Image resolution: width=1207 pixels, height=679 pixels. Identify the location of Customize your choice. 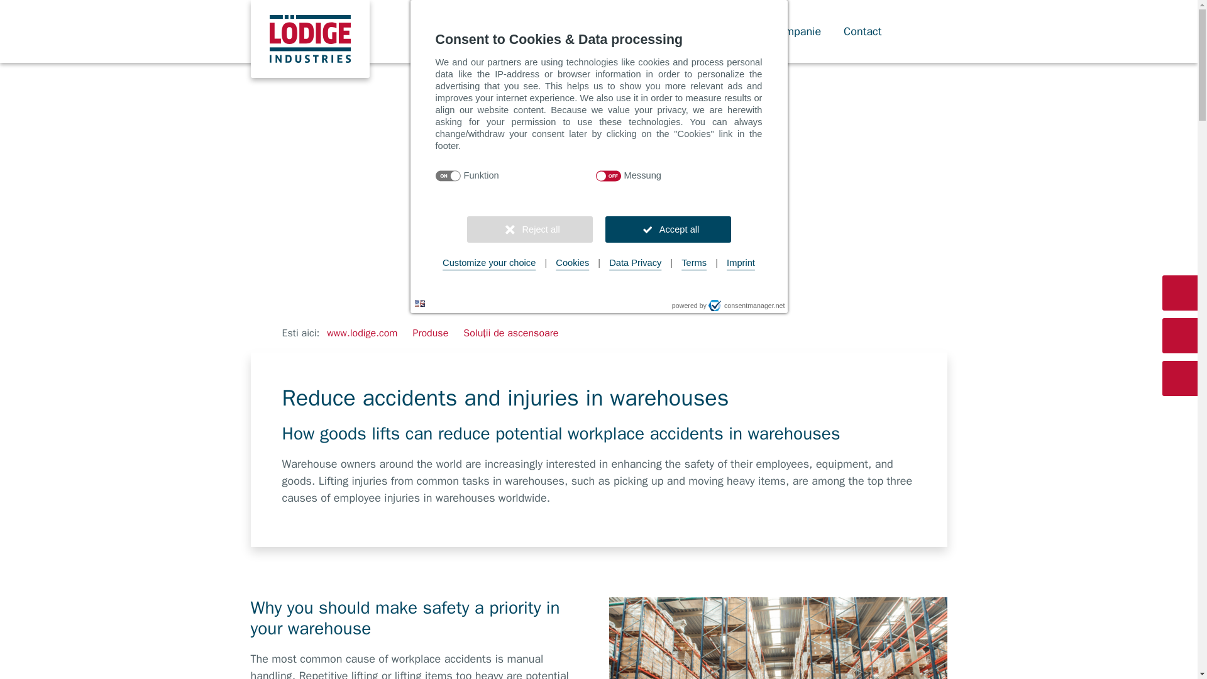
(489, 263).